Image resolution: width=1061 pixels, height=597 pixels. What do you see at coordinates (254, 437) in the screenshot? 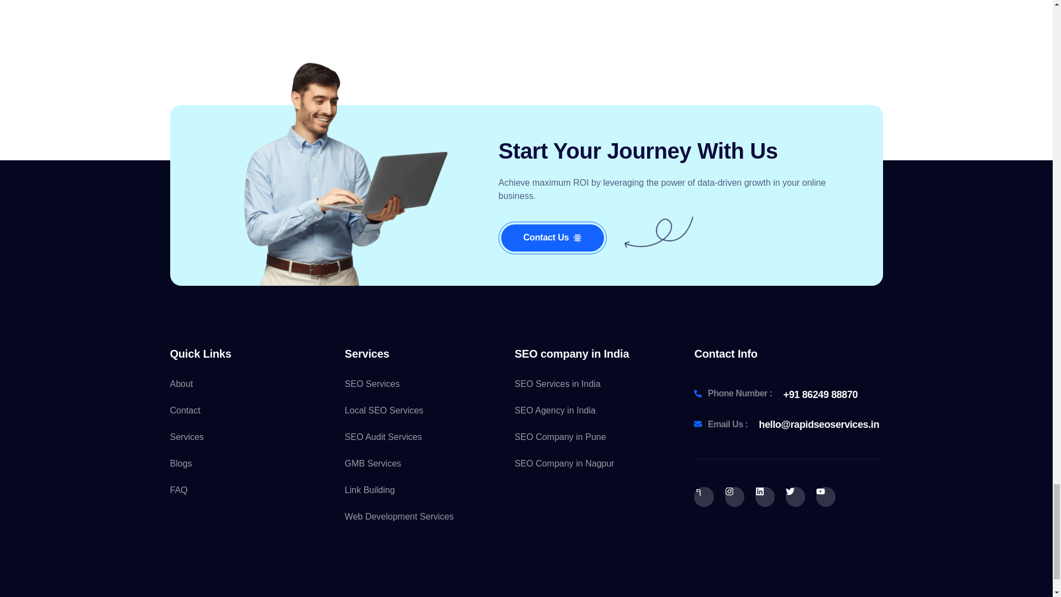
I see `Services` at bounding box center [254, 437].